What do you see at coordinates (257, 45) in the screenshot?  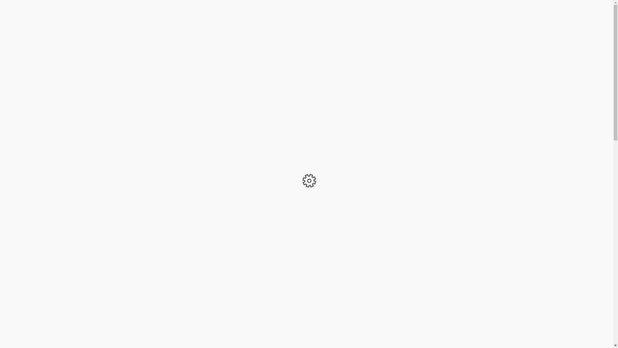 I see `HOME` at bounding box center [257, 45].